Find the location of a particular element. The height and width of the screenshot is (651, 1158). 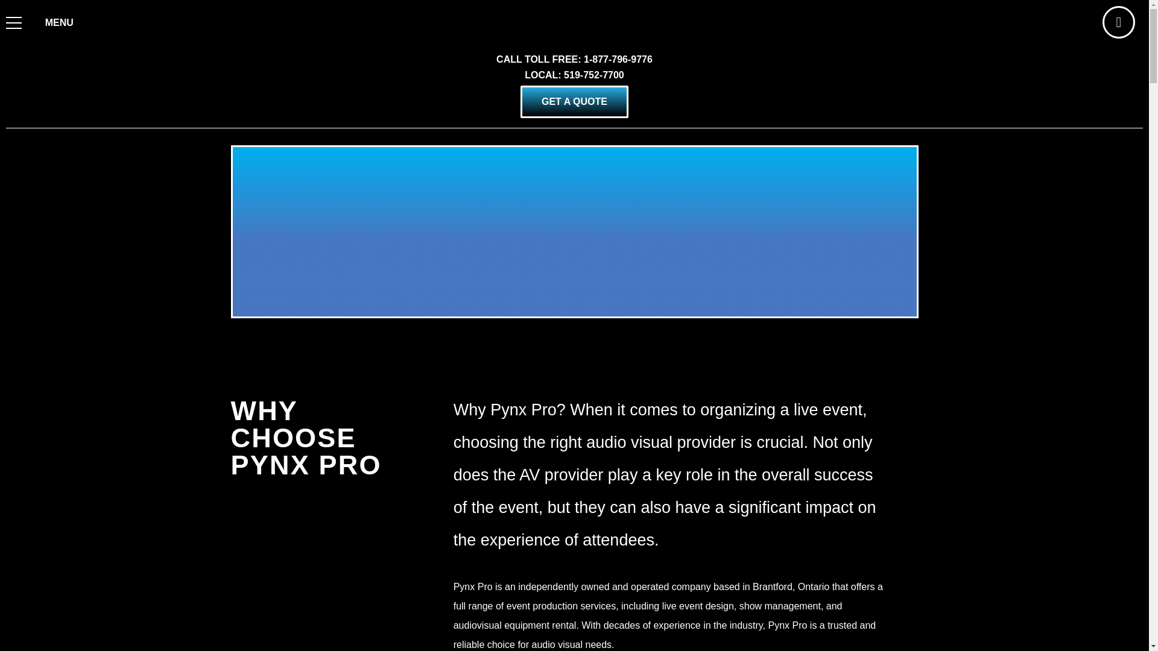

1-877-796-9776 is located at coordinates (618, 59).